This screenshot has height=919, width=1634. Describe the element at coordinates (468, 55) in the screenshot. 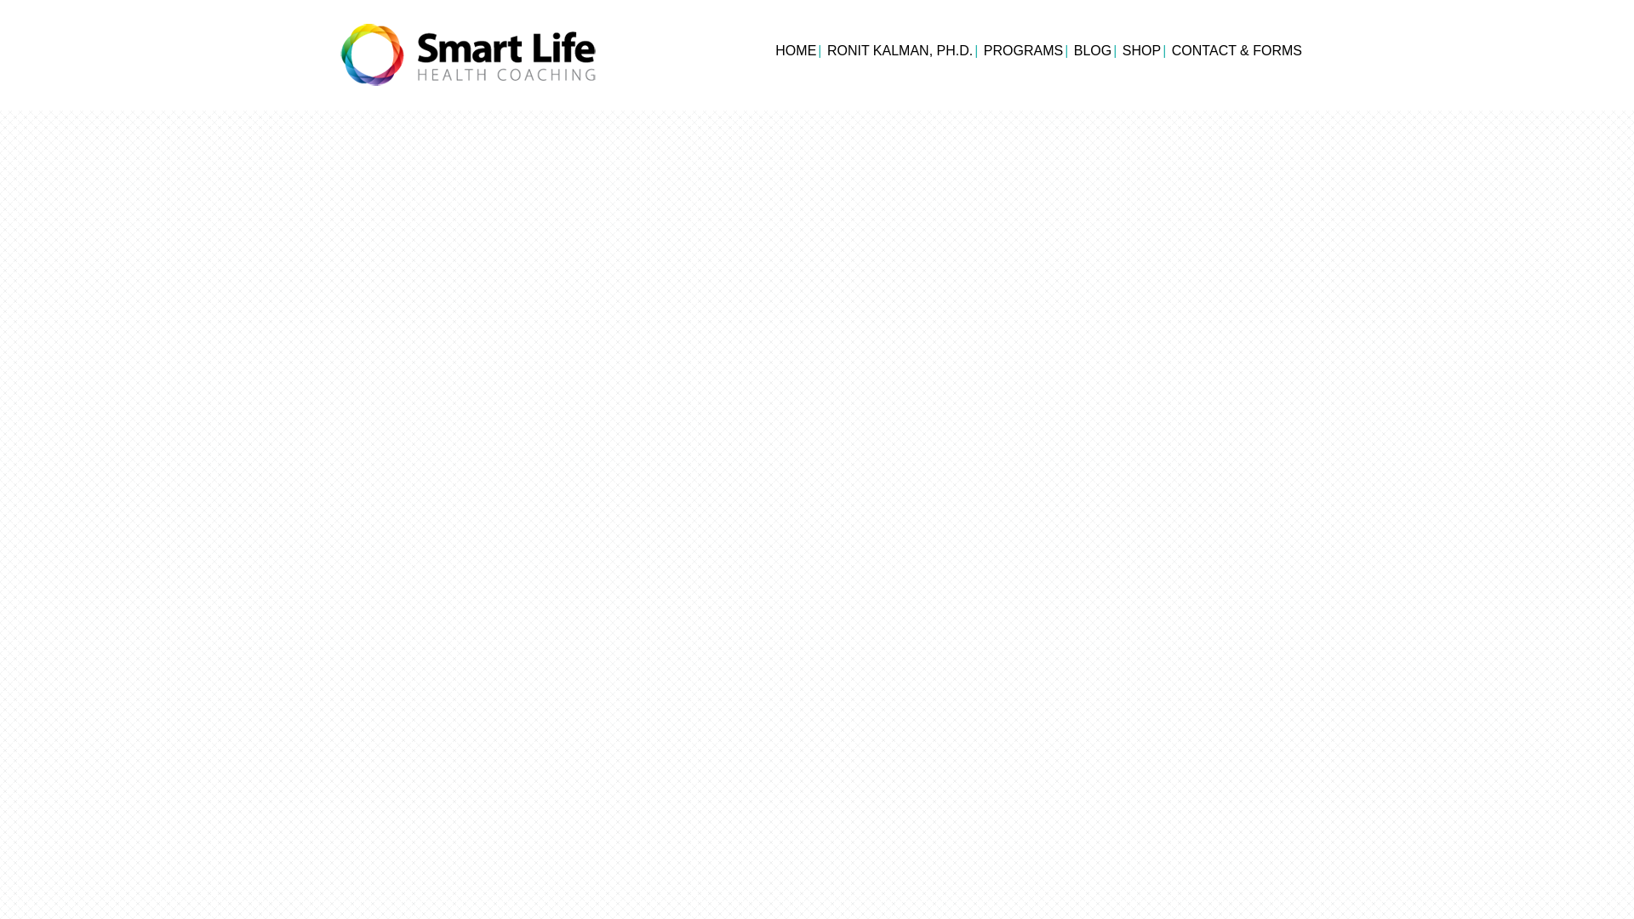

I see `SMART LIFE HEALTH COACHING` at that location.